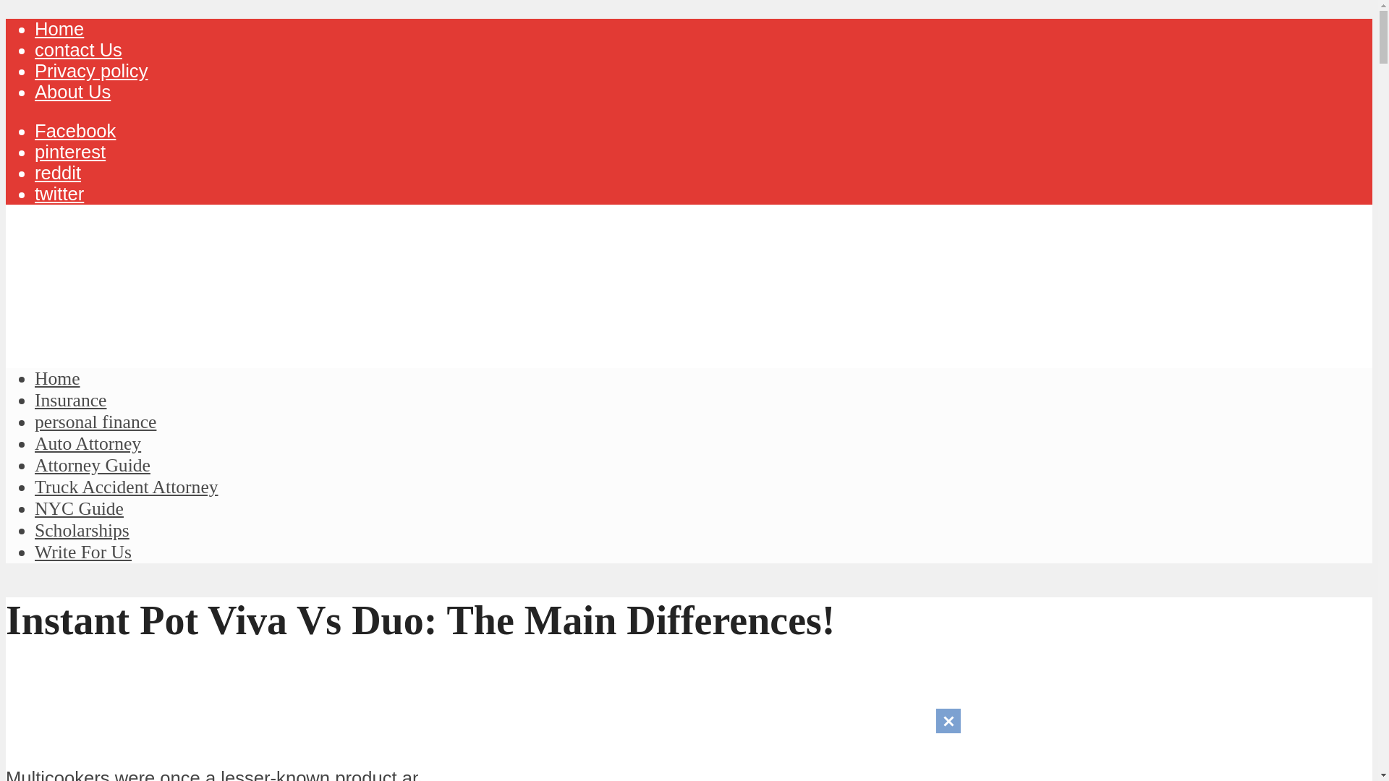 This screenshot has height=781, width=1389. What do you see at coordinates (78, 50) in the screenshot?
I see `contact Us` at bounding box center [78, 50].